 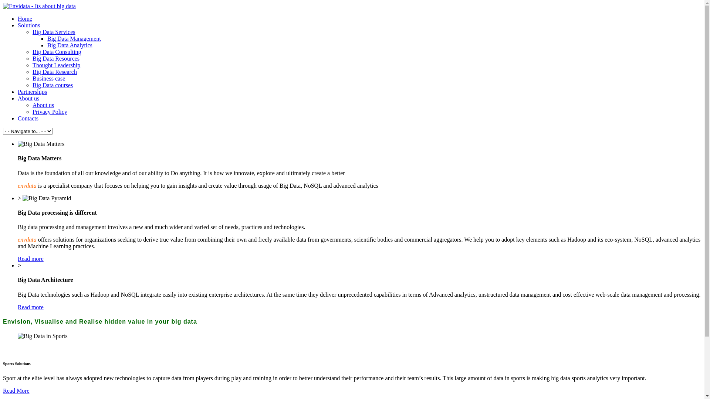 What do you see at coordinates (53, 85) in the screenshot?
I see `Big Data courses` at bounding box center [53, 85].